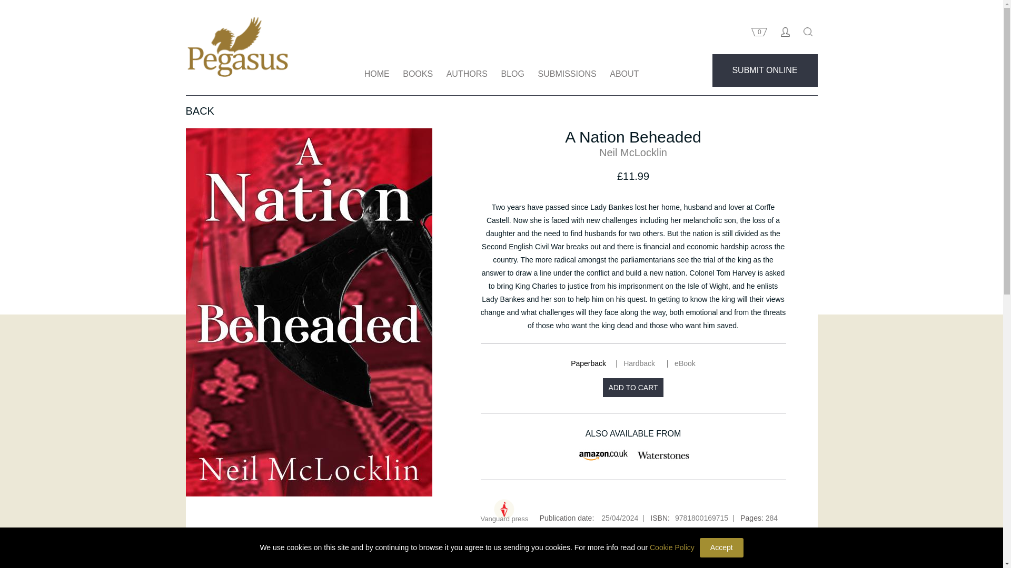  I want to click on BLOG, so click(512, 74).